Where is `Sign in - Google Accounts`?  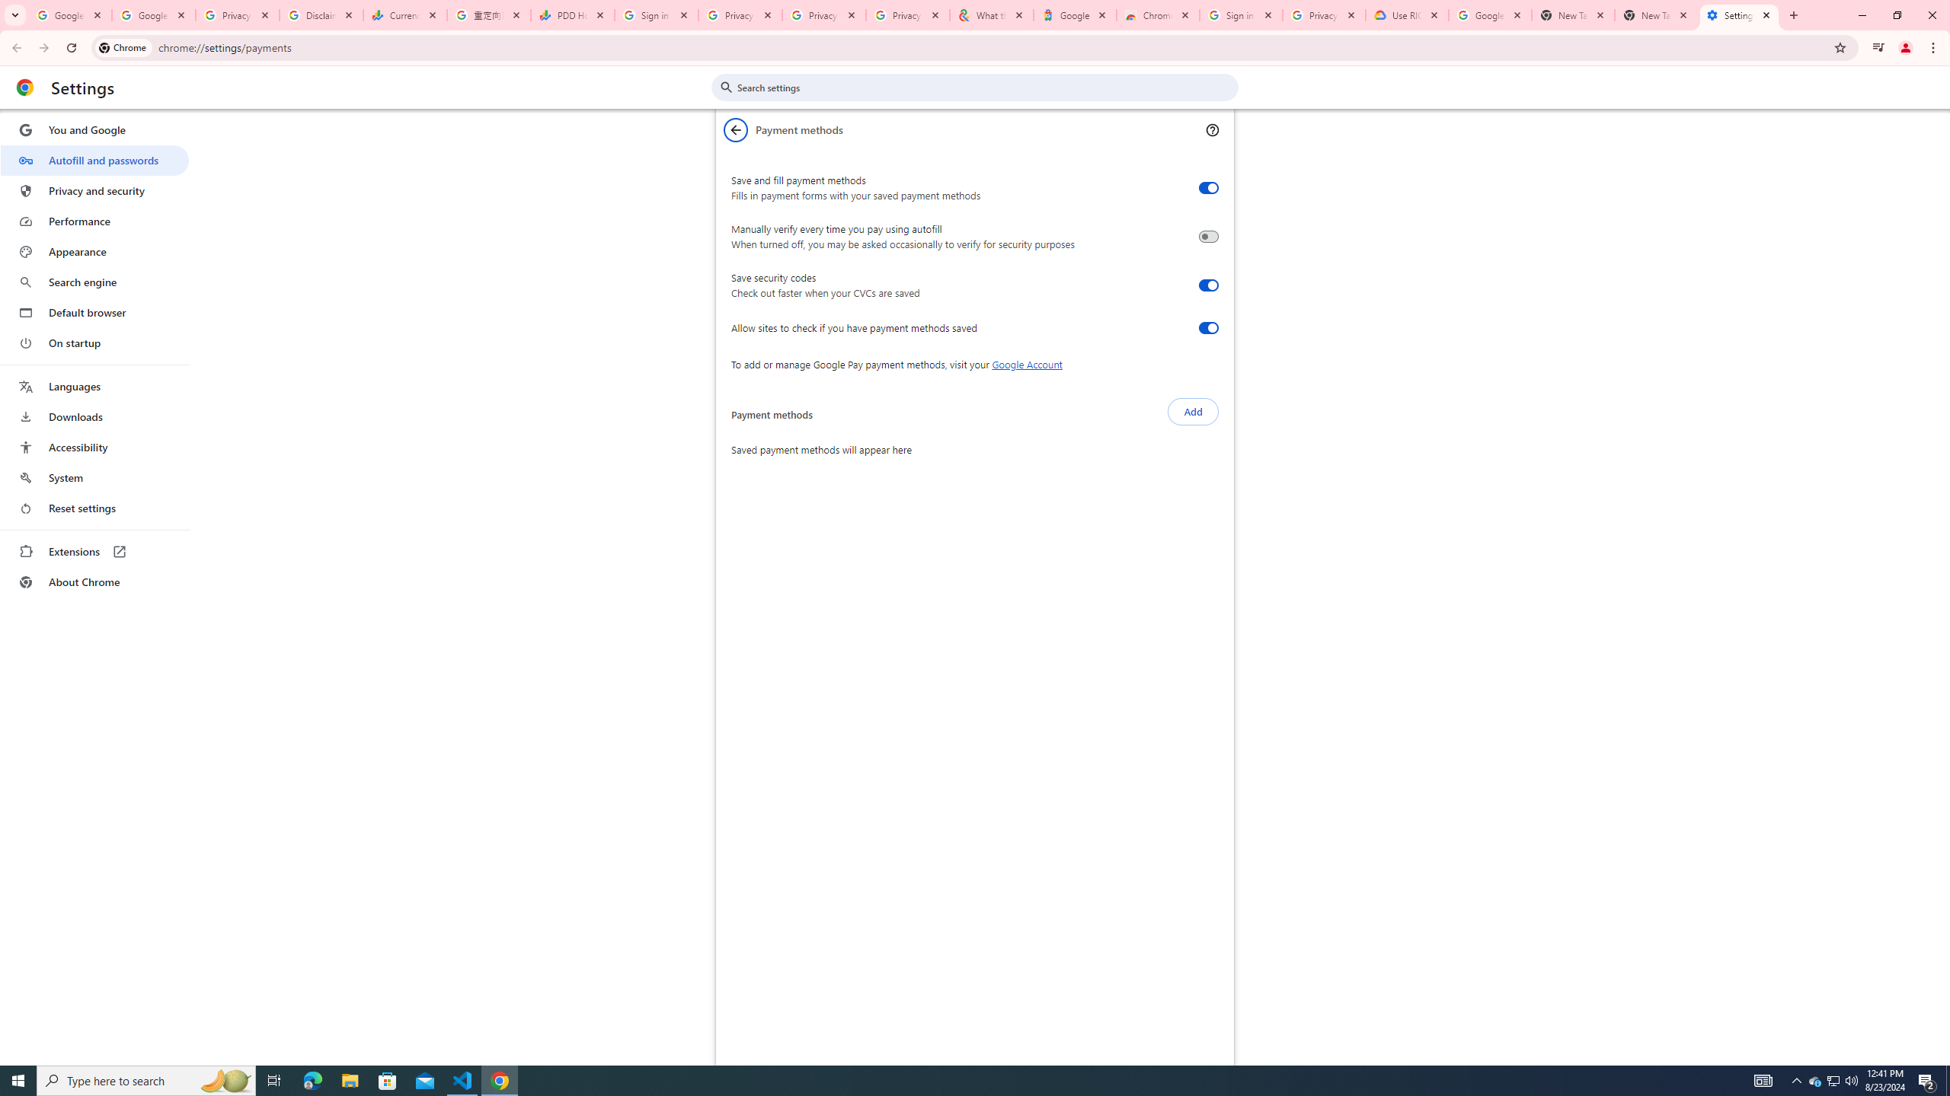
Sign in - Google Accounts is located at coordinates (1241, 15).